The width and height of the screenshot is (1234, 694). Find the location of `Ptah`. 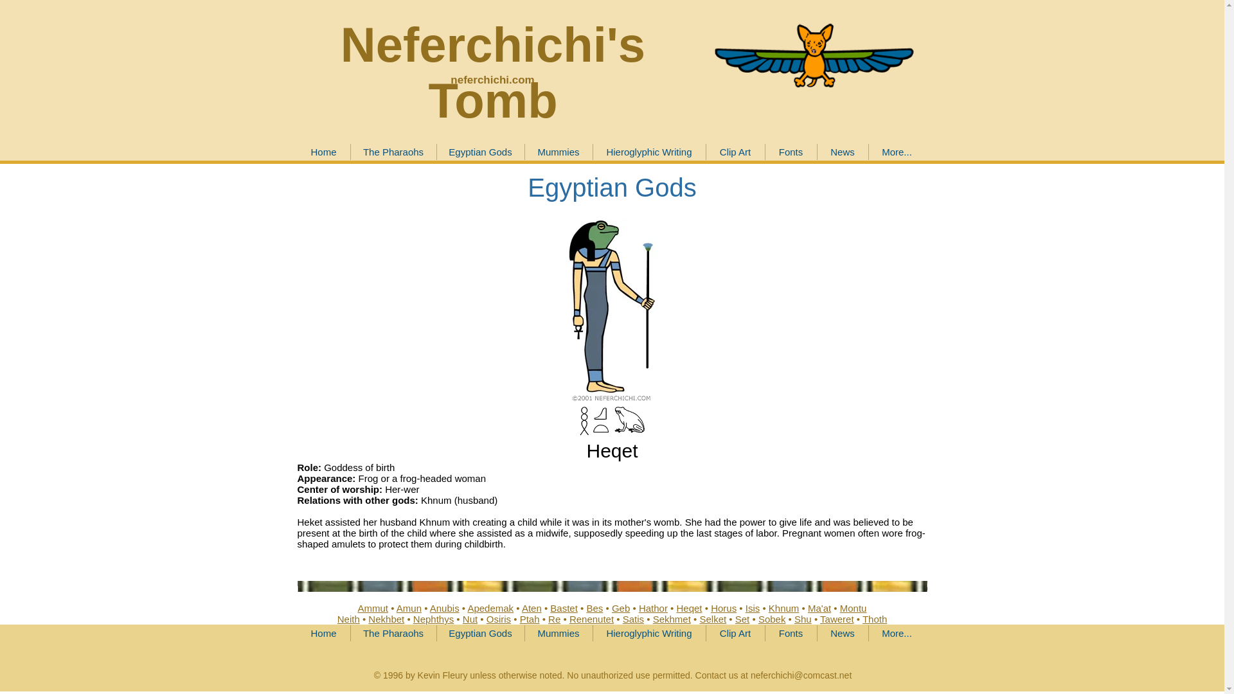

Ptah is located at coordinates (530, 619).